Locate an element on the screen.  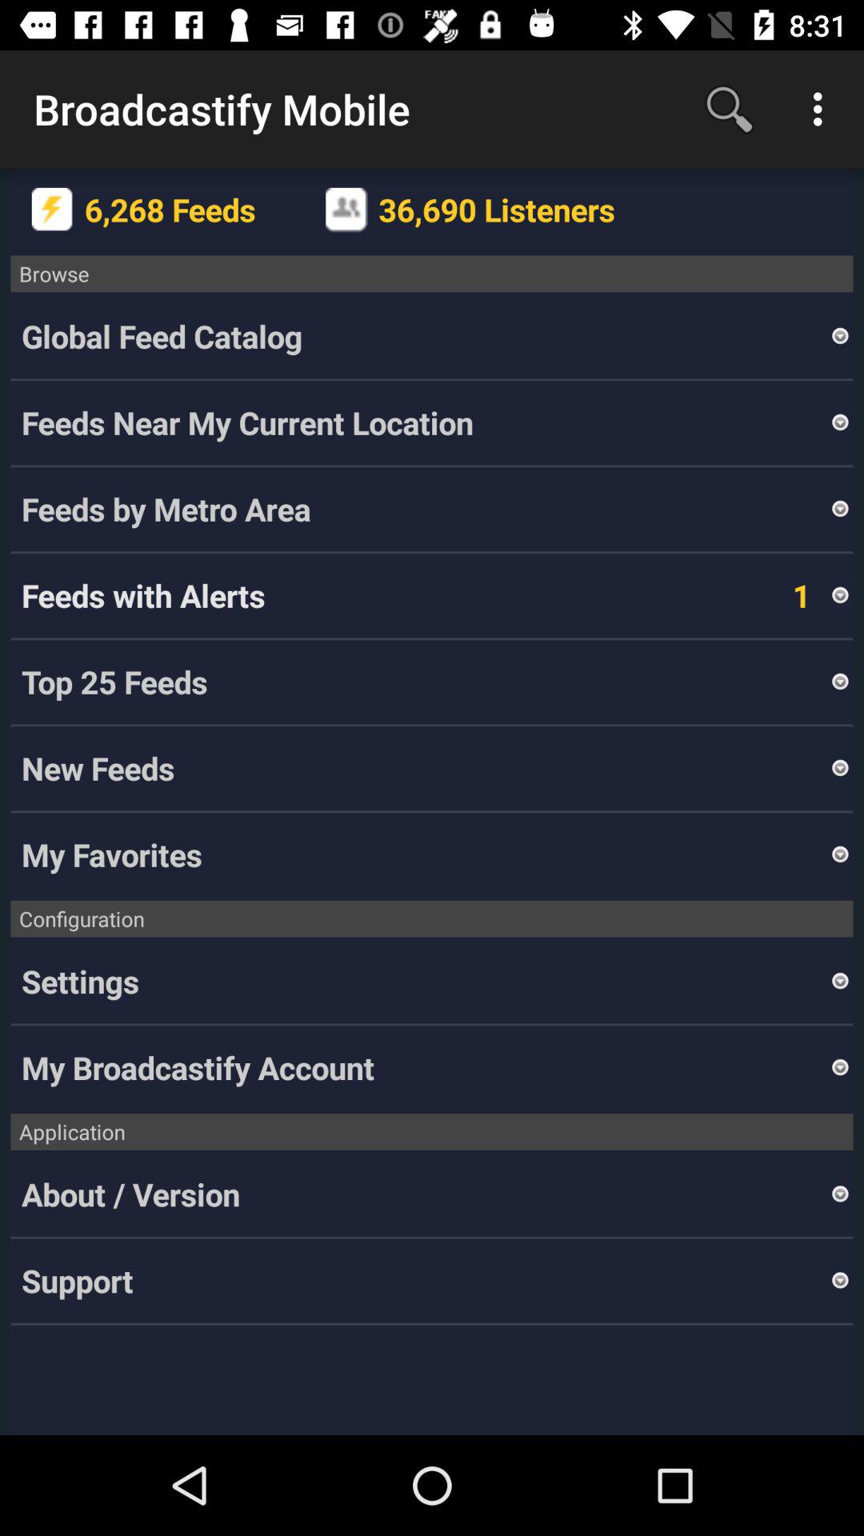
launch the item above new feeds icon is located at coordinates (425, 682).